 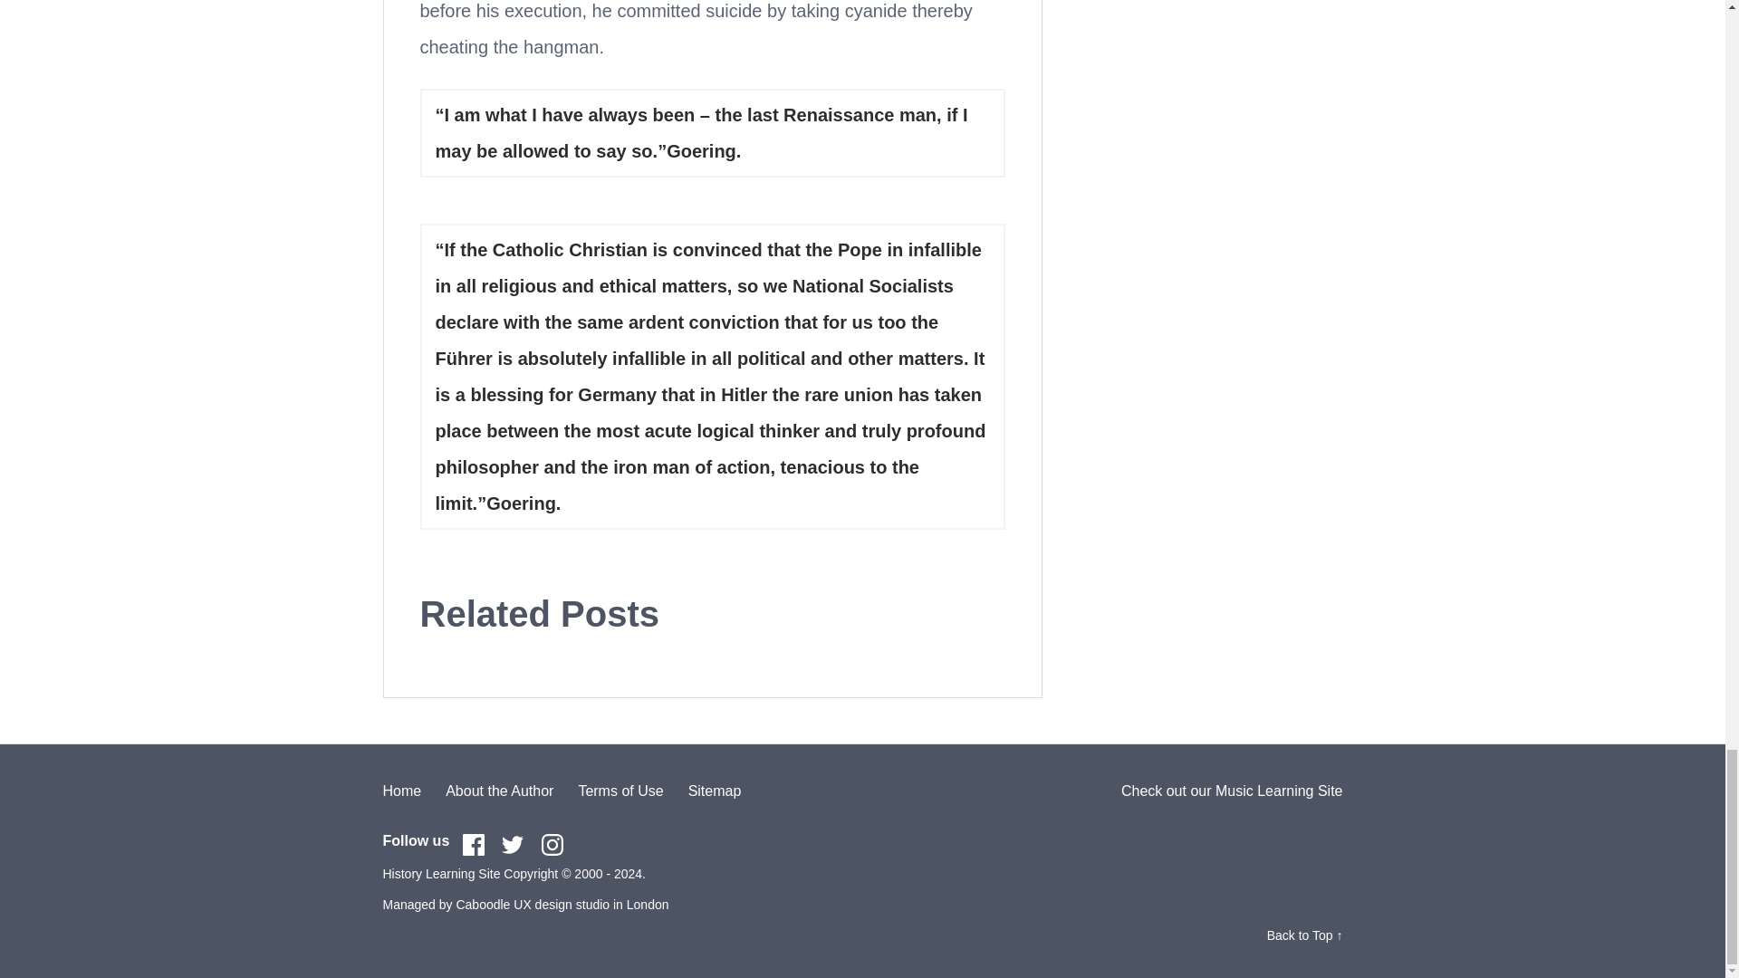 What do you see at coordinates (473, 846) in the screenshot?
I see `Like us on Facebook` at bounding box center [473, 846].